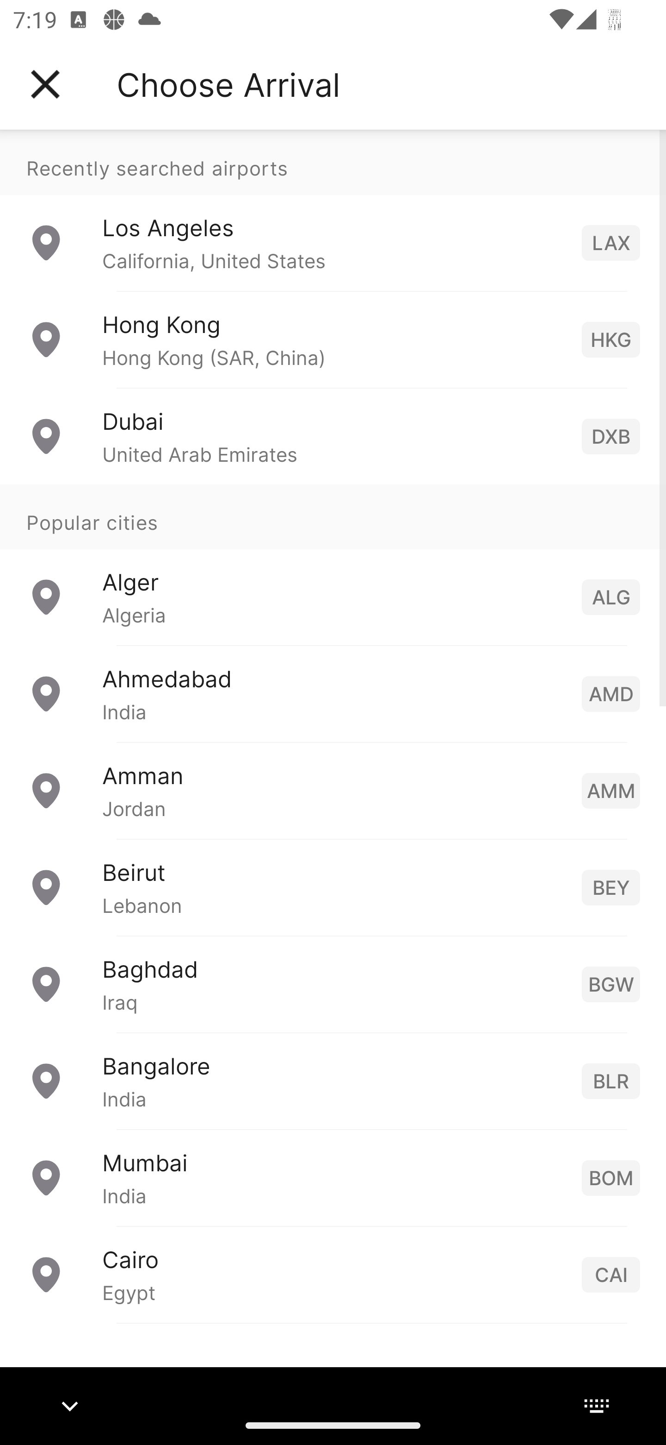 Image resolution: width=666 pixels, height=1445 pixels. Describe the element at coordinates (333, 564) in the screenshot. I see `Popular cities Alger Algeria ALG` at that location.